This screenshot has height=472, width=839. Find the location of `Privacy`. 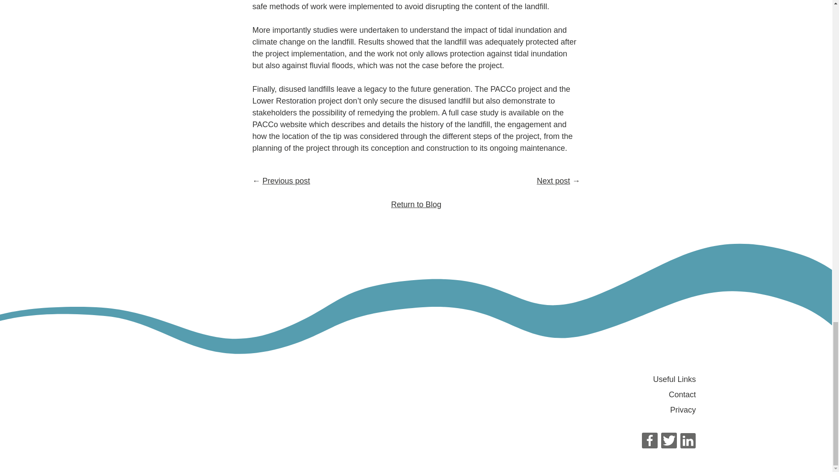

Privacy is located at coordinates (683, 410).